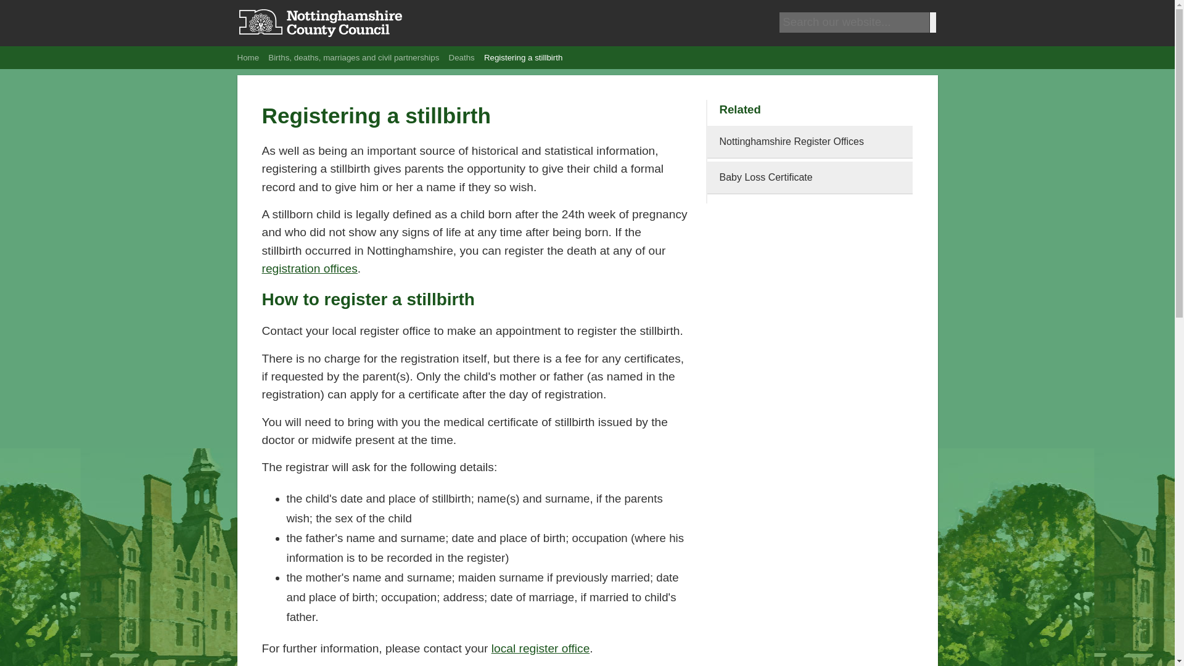  What do you see at coordinates (540, 648) in the screenshot?
I see `Nottinghamshire Register Offices` at bounding box center [540, 648].